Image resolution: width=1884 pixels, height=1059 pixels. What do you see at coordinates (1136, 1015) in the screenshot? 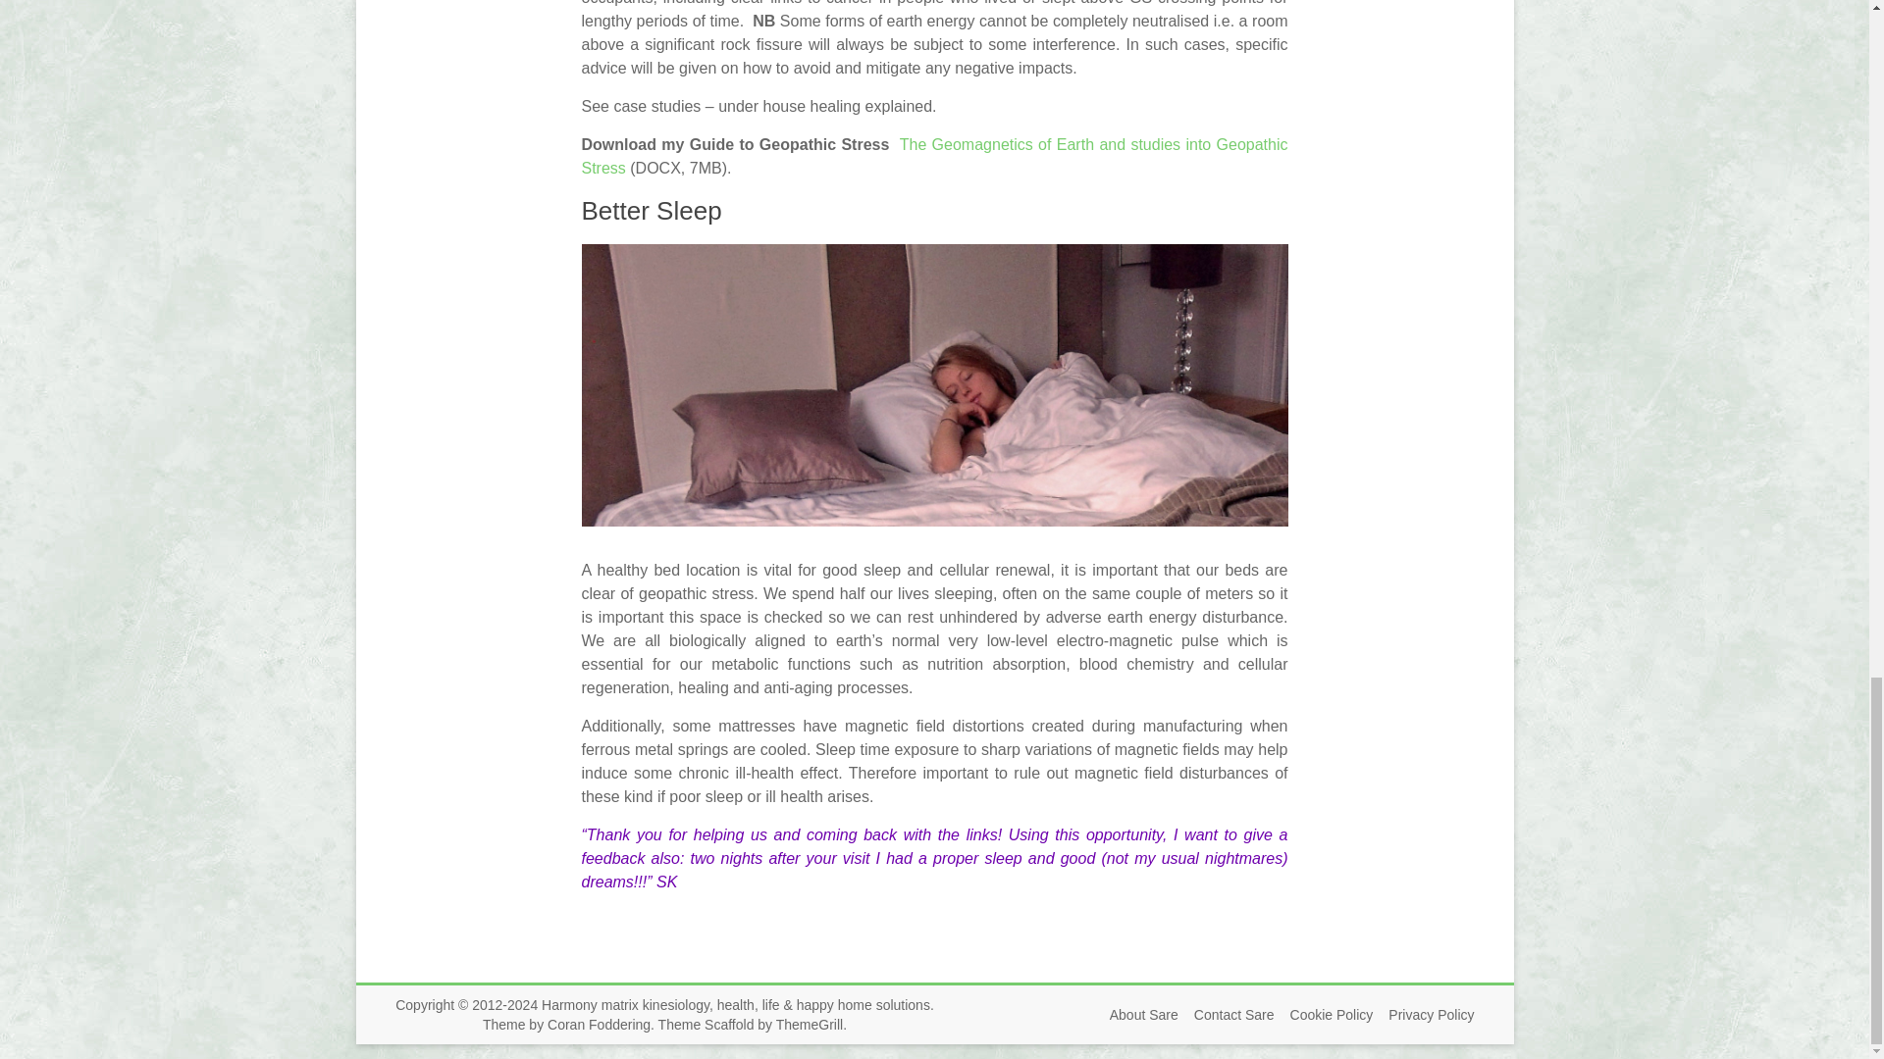
I see `About Sare` at bounding box center [1136, 1015].